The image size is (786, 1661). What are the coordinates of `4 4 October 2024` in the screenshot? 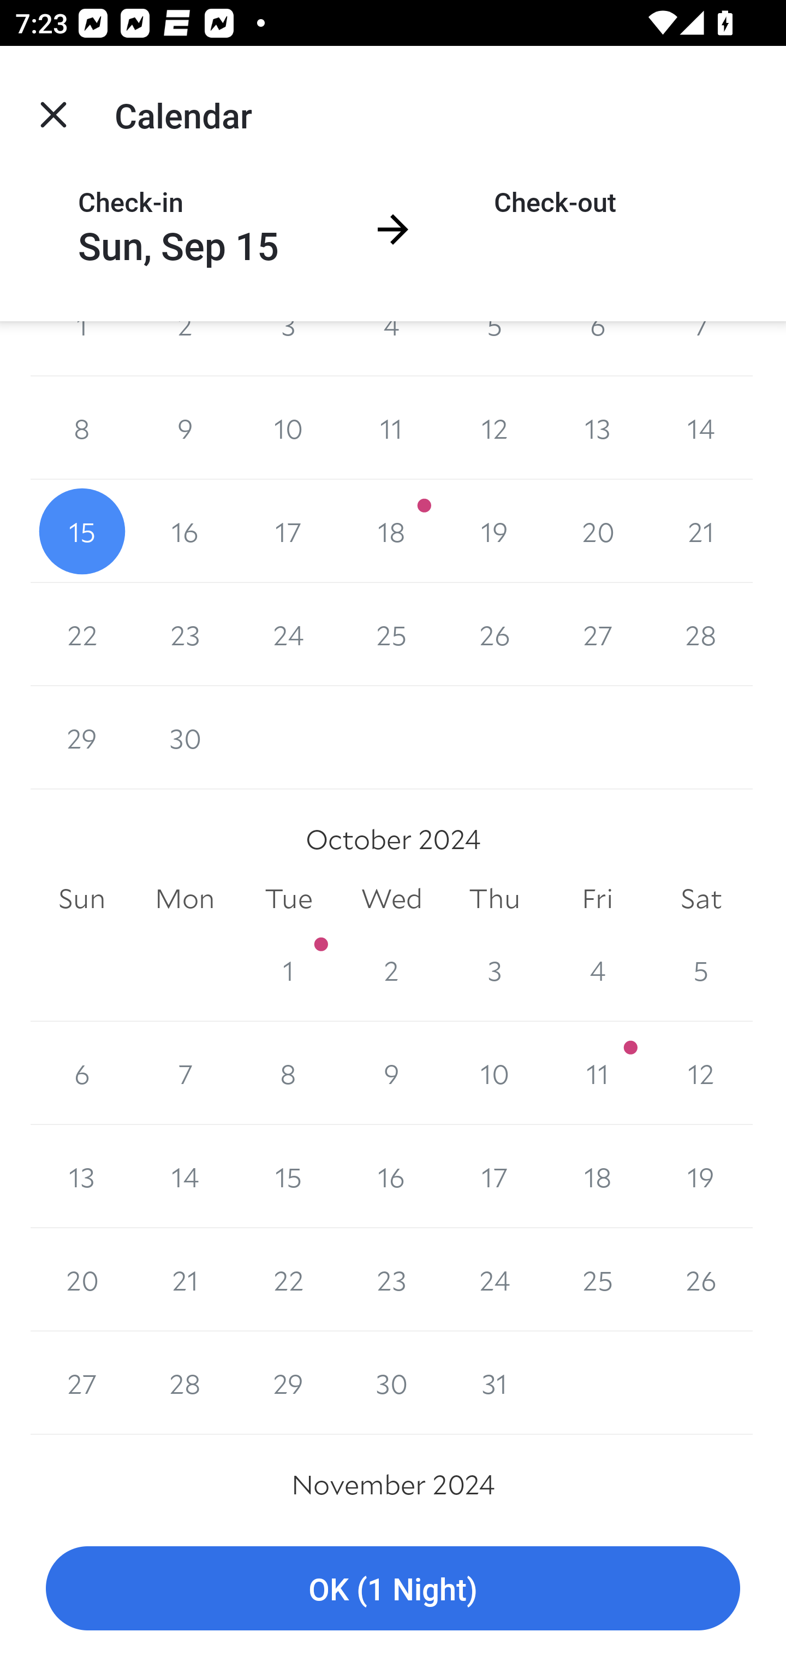 It's located at (597, 970).